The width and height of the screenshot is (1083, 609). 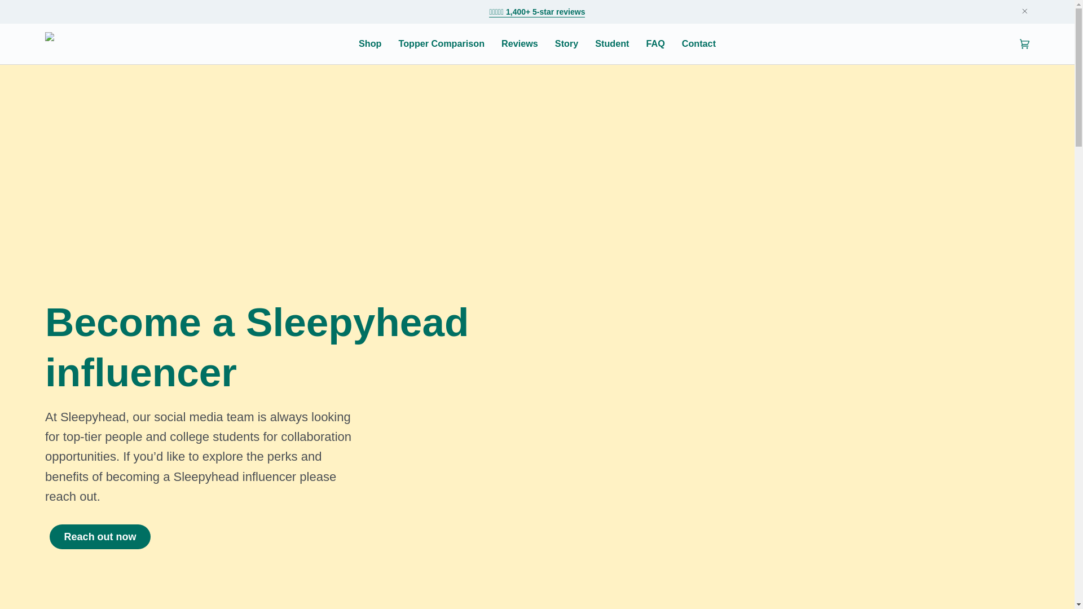 I want to click on Reviews, so click(x=520, y=44).